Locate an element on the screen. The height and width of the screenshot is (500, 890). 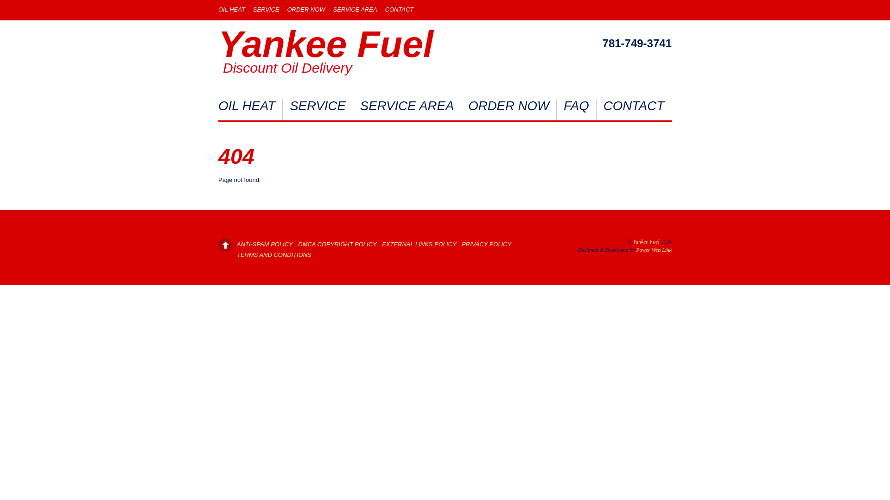
Yankee Fuel is located at coordinates (325, 44).